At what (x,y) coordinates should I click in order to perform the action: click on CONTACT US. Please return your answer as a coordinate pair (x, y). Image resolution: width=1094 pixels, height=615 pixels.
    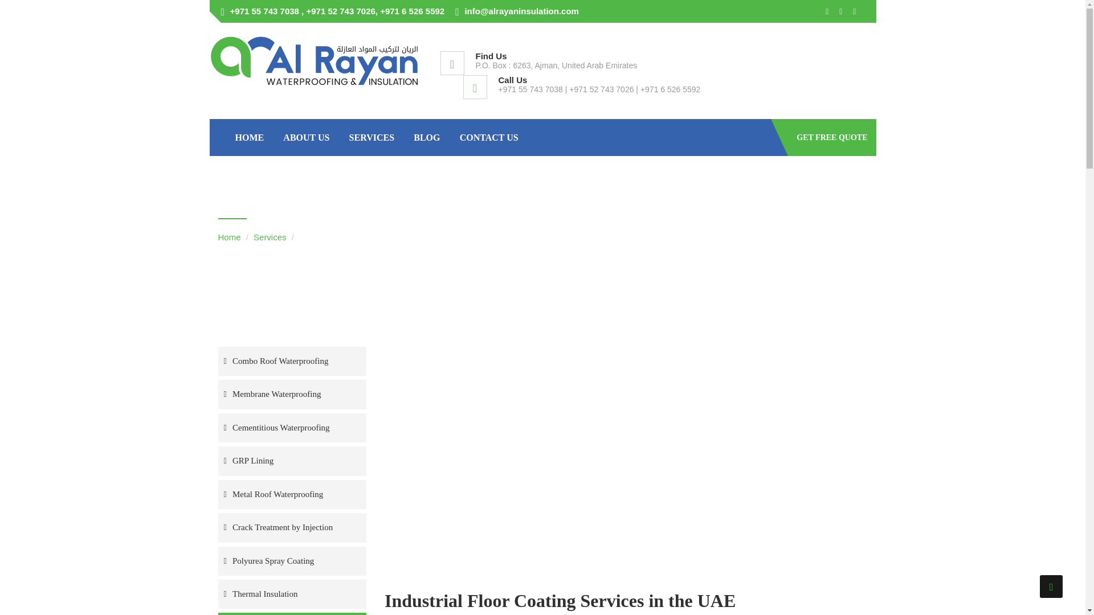
    Looking at the image, I should click on (489, 138).